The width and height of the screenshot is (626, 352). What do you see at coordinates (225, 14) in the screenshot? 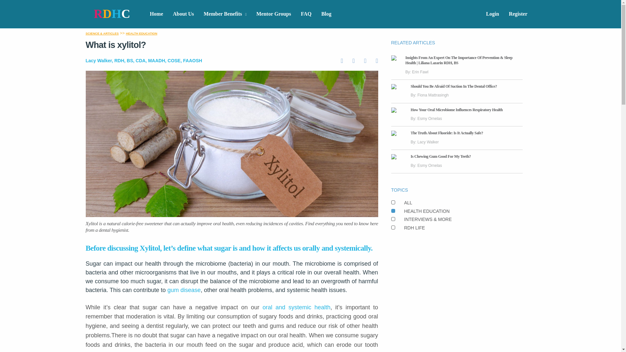
I see `Member Benefits` at bounding box center [225, 14].